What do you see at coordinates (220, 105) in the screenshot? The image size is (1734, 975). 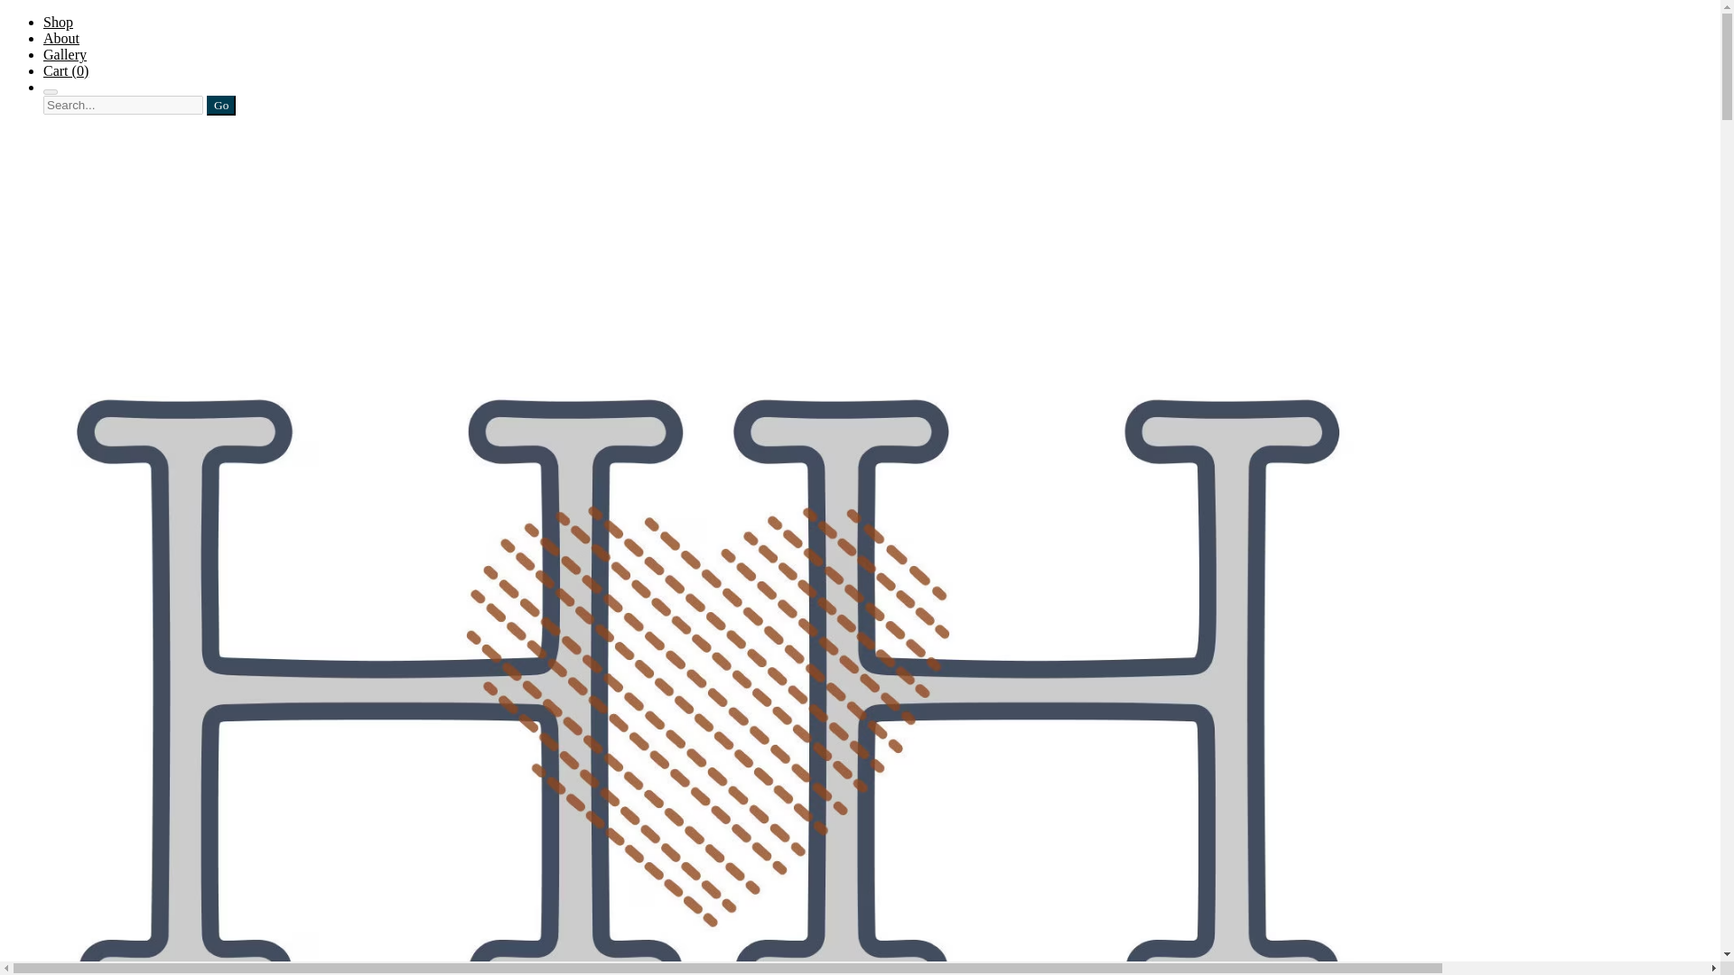 I see `Go` at bounding box center [220, 105].